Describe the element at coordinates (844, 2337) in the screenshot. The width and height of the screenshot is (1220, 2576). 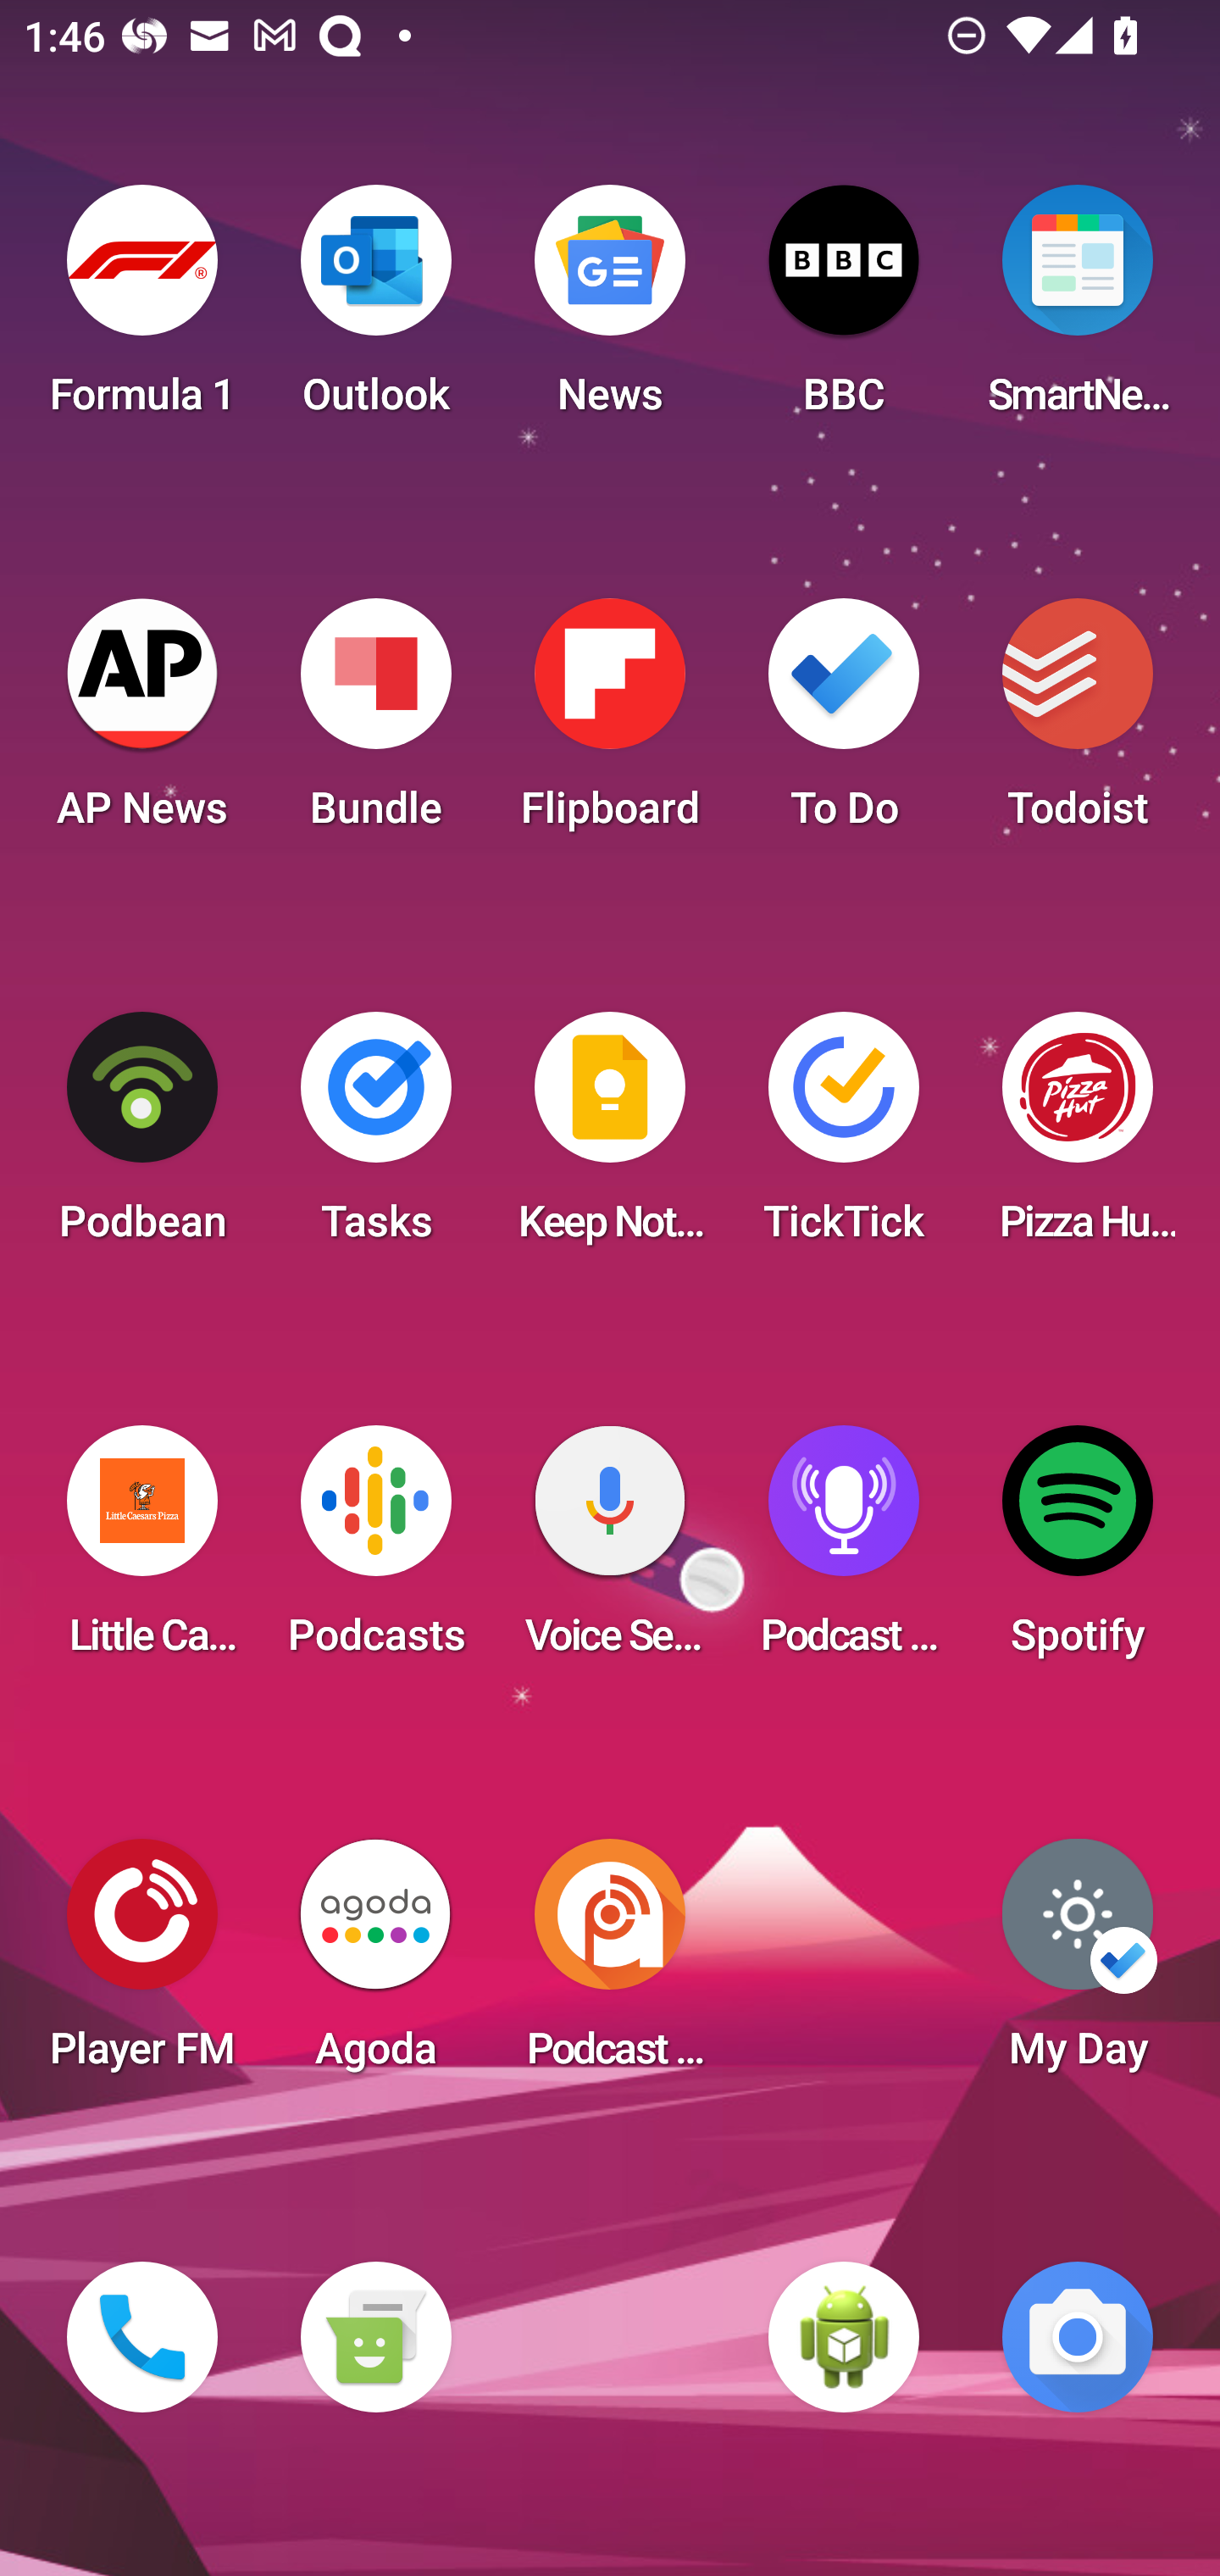
I see `WebView Browser Tester` at that location.